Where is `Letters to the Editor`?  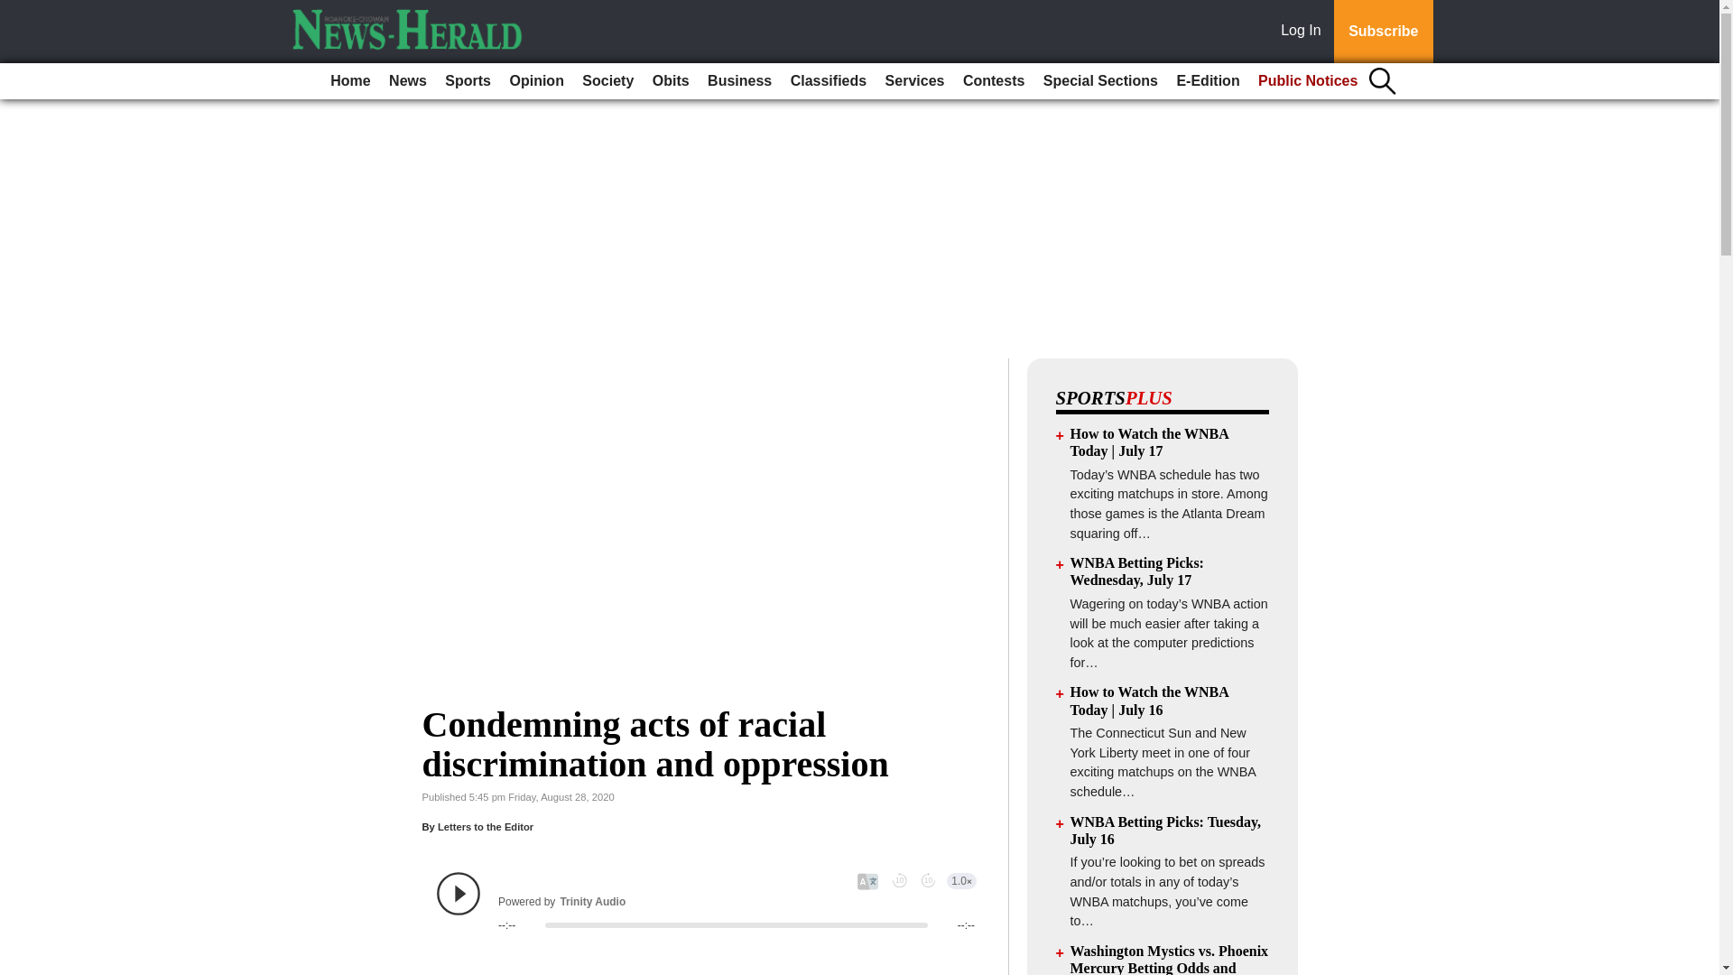
Letters to the Editor is located at coordinates (486, 827).